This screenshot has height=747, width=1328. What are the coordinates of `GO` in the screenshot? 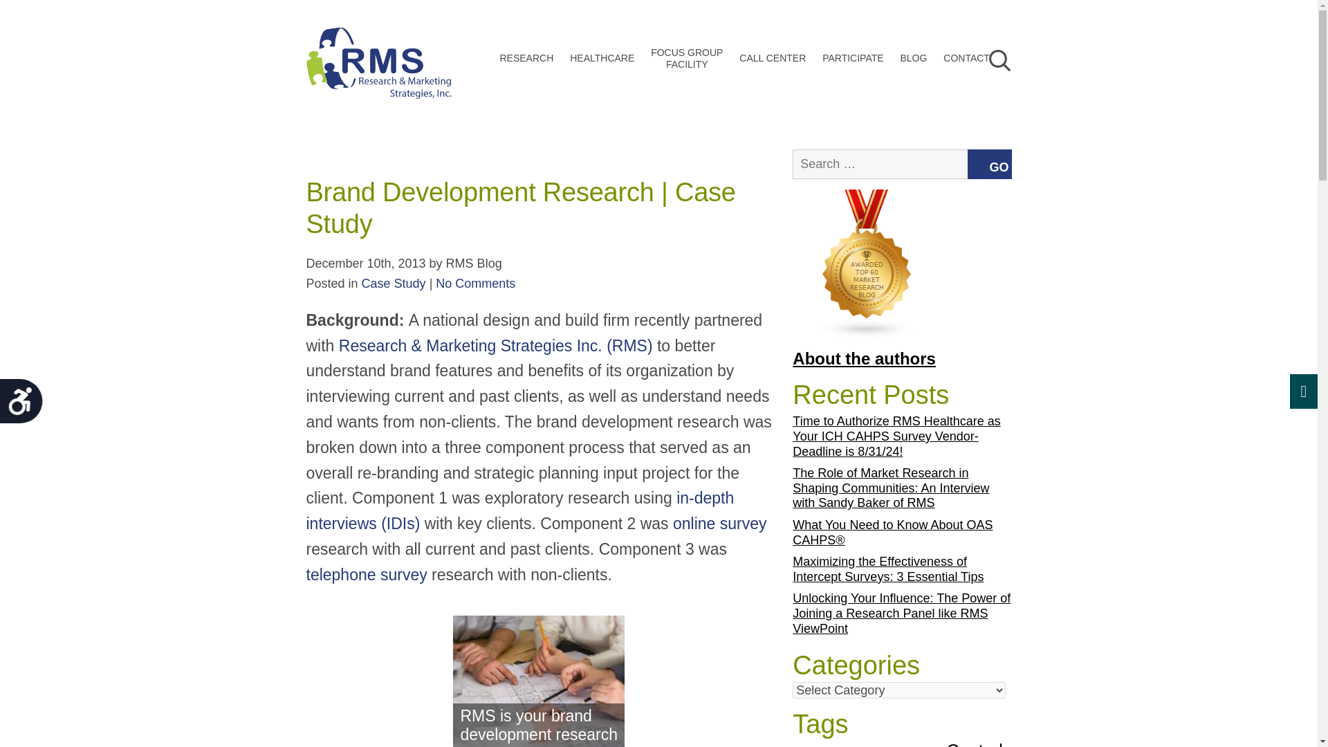 It's located at (988, 165).